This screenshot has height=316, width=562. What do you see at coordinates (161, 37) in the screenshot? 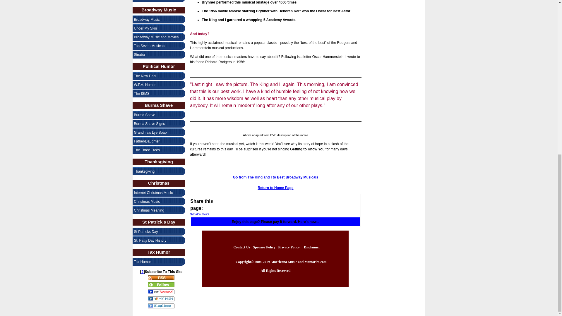
I see `Broadway Music and Movies` at bounding box center [161, 37].